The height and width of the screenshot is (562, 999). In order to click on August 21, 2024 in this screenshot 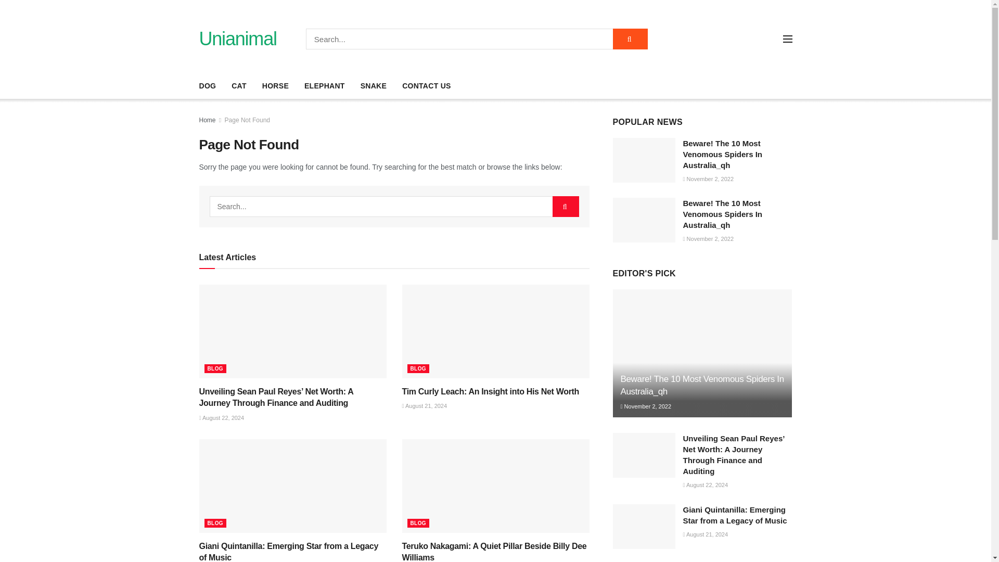, I will do `click(424, 406)`.